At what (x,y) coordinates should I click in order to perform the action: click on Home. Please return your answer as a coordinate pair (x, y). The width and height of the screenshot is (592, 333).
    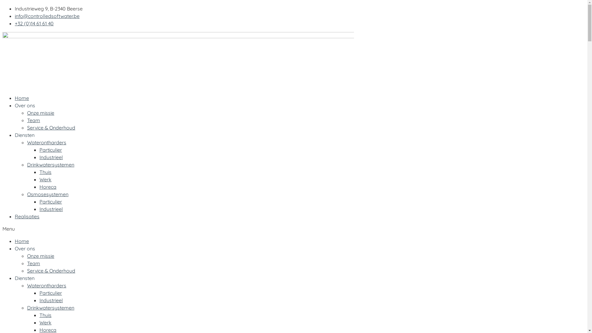
    Looking at the image, I should click on (22, 98).